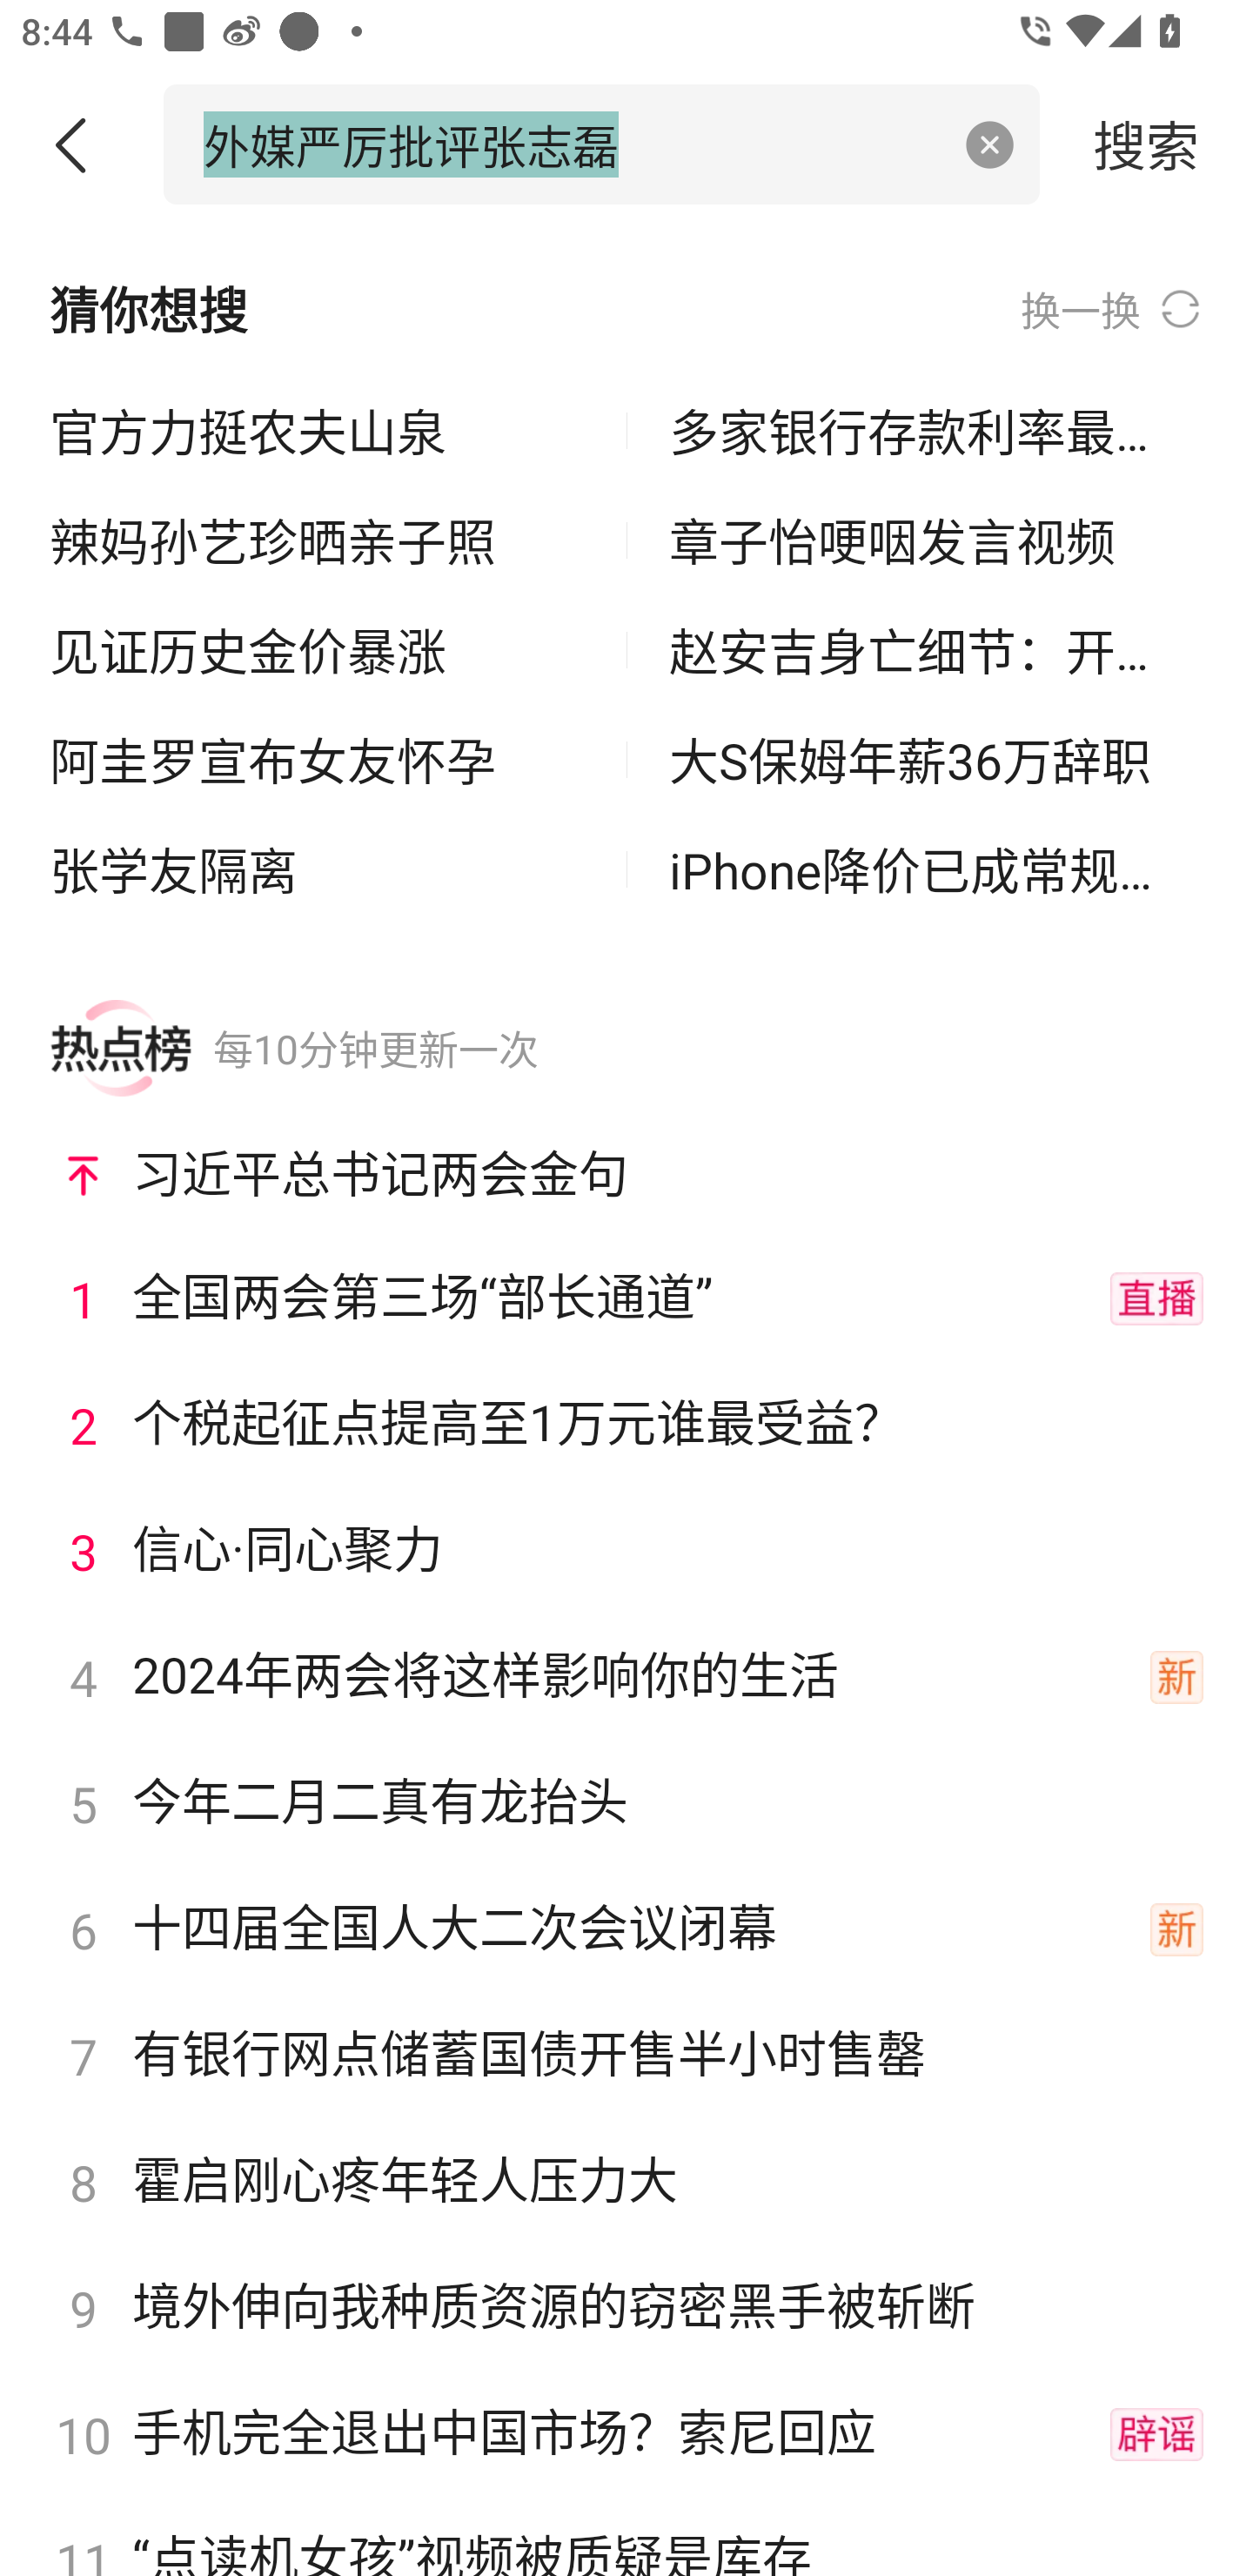 The image size is (1253, 2576). I want to click on 赵安吉身亡细节：开特斯拉操作失误, so click(935, 650).